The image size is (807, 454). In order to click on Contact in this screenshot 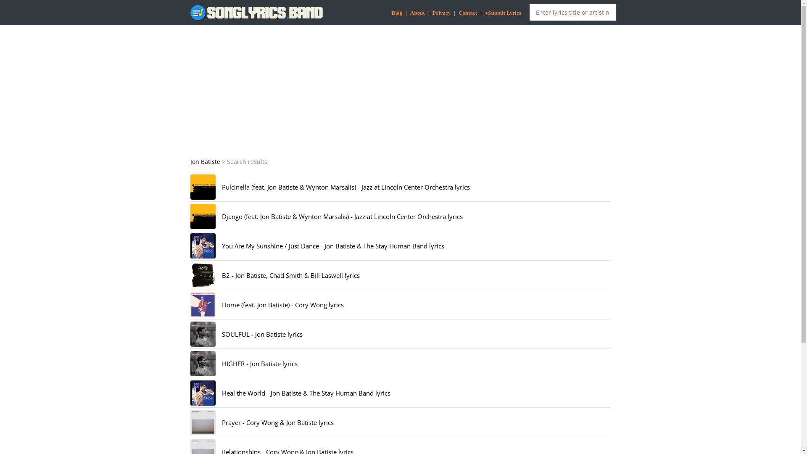, I will do `click(468, 13)`.